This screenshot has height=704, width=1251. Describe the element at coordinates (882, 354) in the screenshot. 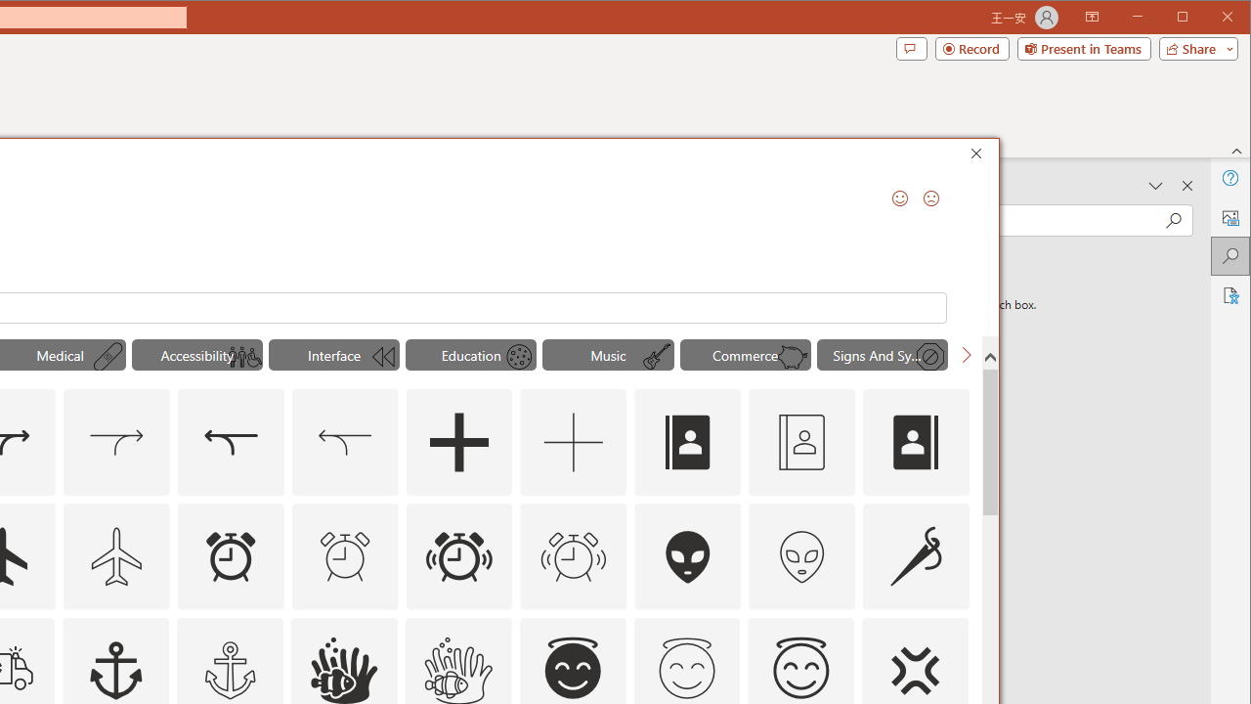

I see `"Signs And Symbols" Icons.` at that location.